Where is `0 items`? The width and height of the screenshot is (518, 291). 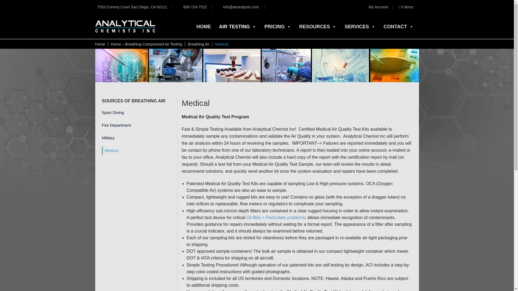
0 items is located at coordinates (406, 7).